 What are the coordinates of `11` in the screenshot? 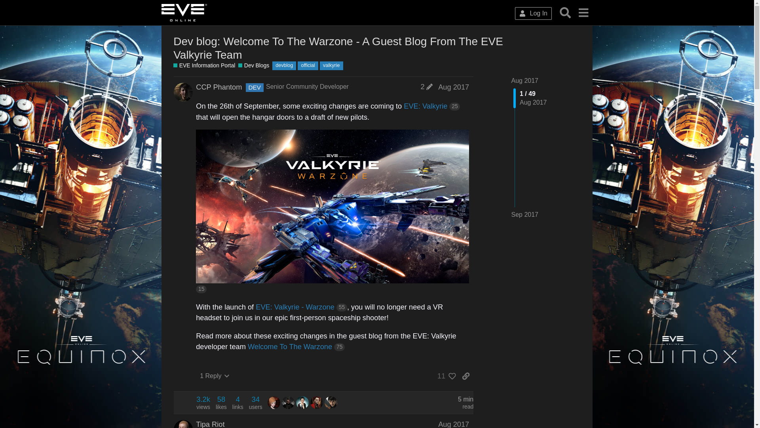 It's located at (445, 376).